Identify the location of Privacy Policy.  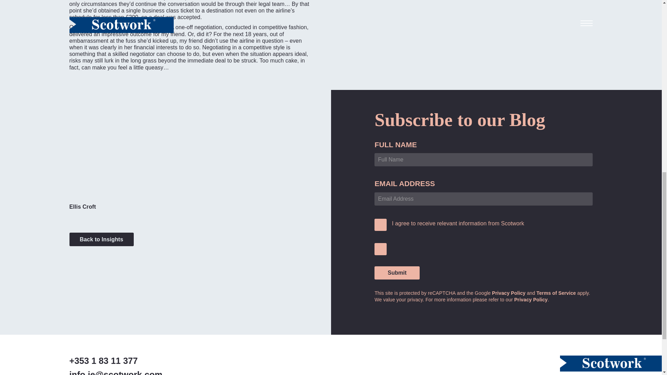
(531, 299).